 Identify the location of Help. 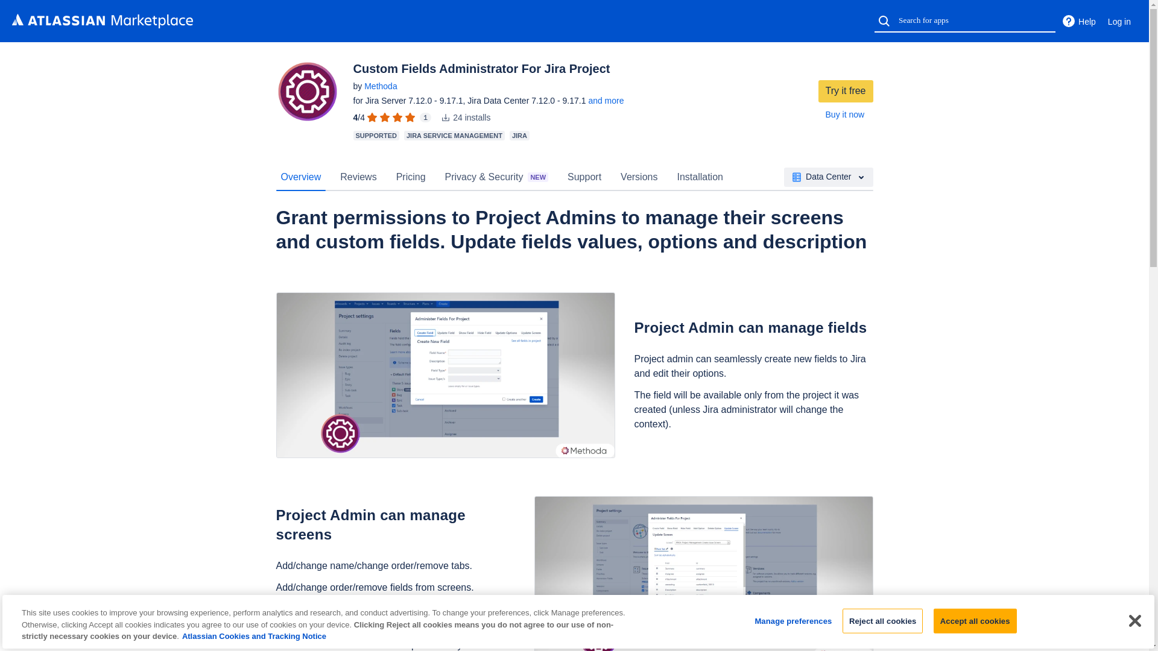
(1078, 21).